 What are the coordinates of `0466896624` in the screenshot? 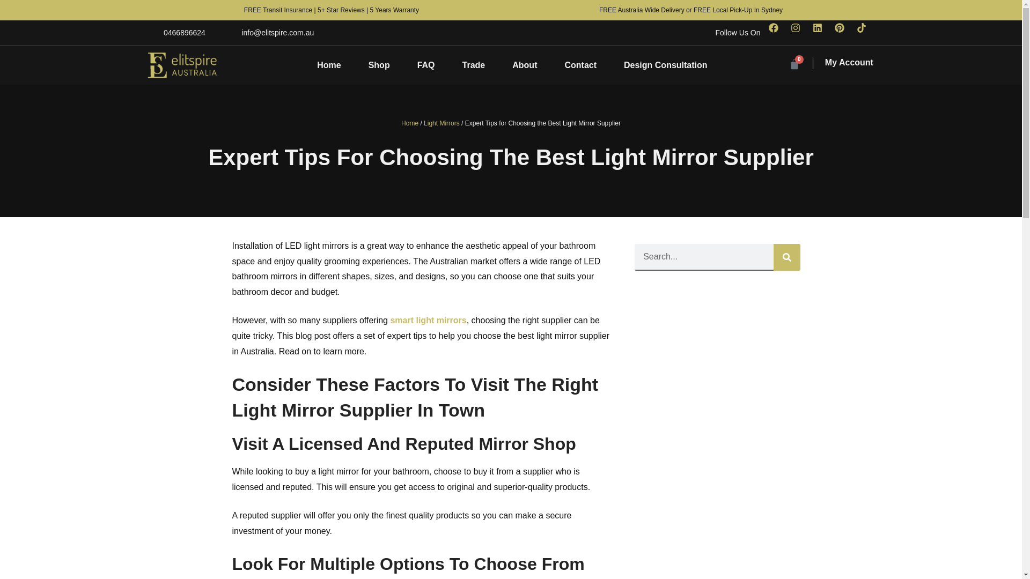 It's located at (175, 32).